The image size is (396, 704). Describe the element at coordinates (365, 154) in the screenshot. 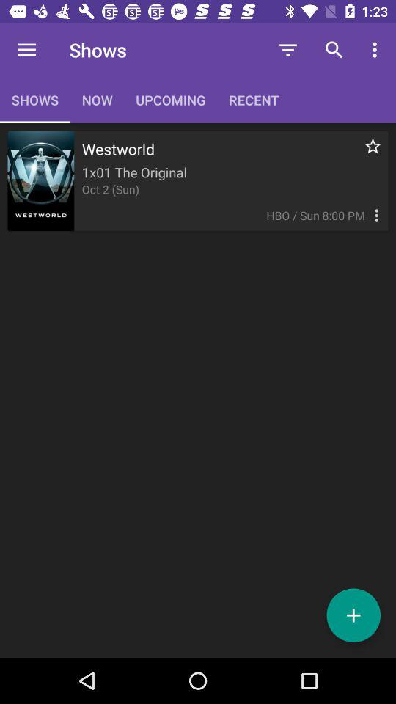

I see `turn off icon to the right of westworld` at that location.